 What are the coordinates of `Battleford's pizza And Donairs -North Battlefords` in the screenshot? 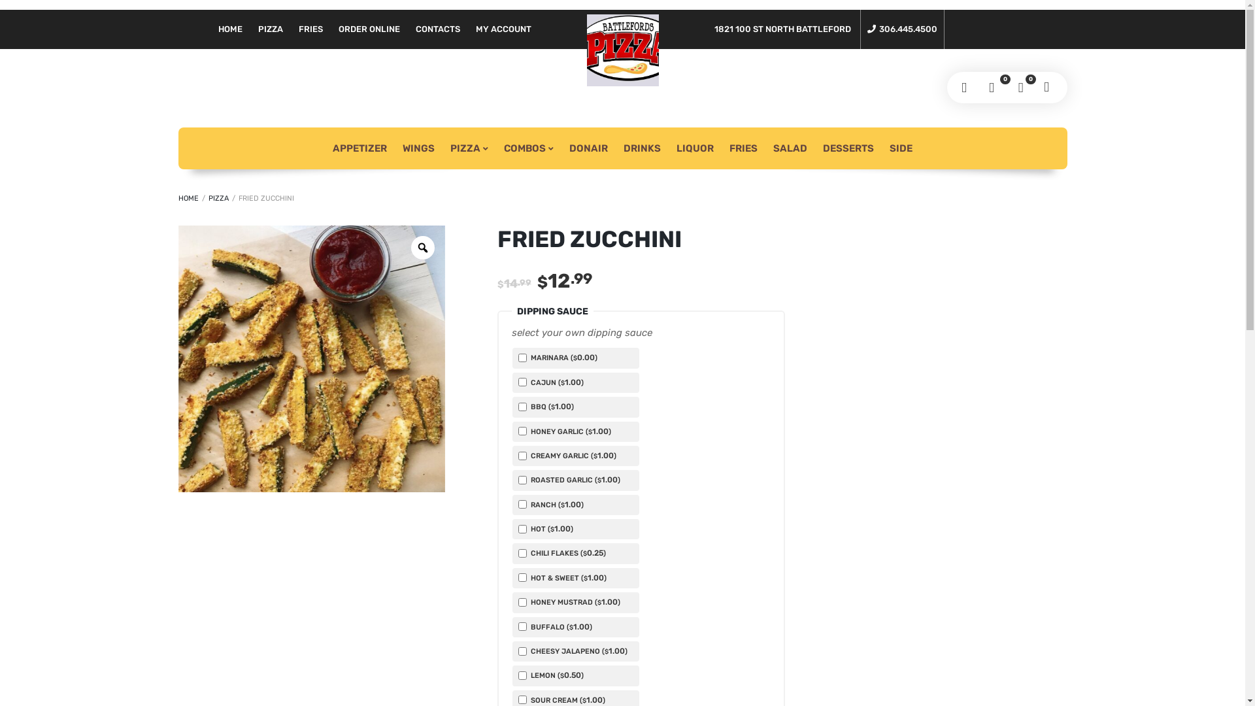 It's located at (623, 50).